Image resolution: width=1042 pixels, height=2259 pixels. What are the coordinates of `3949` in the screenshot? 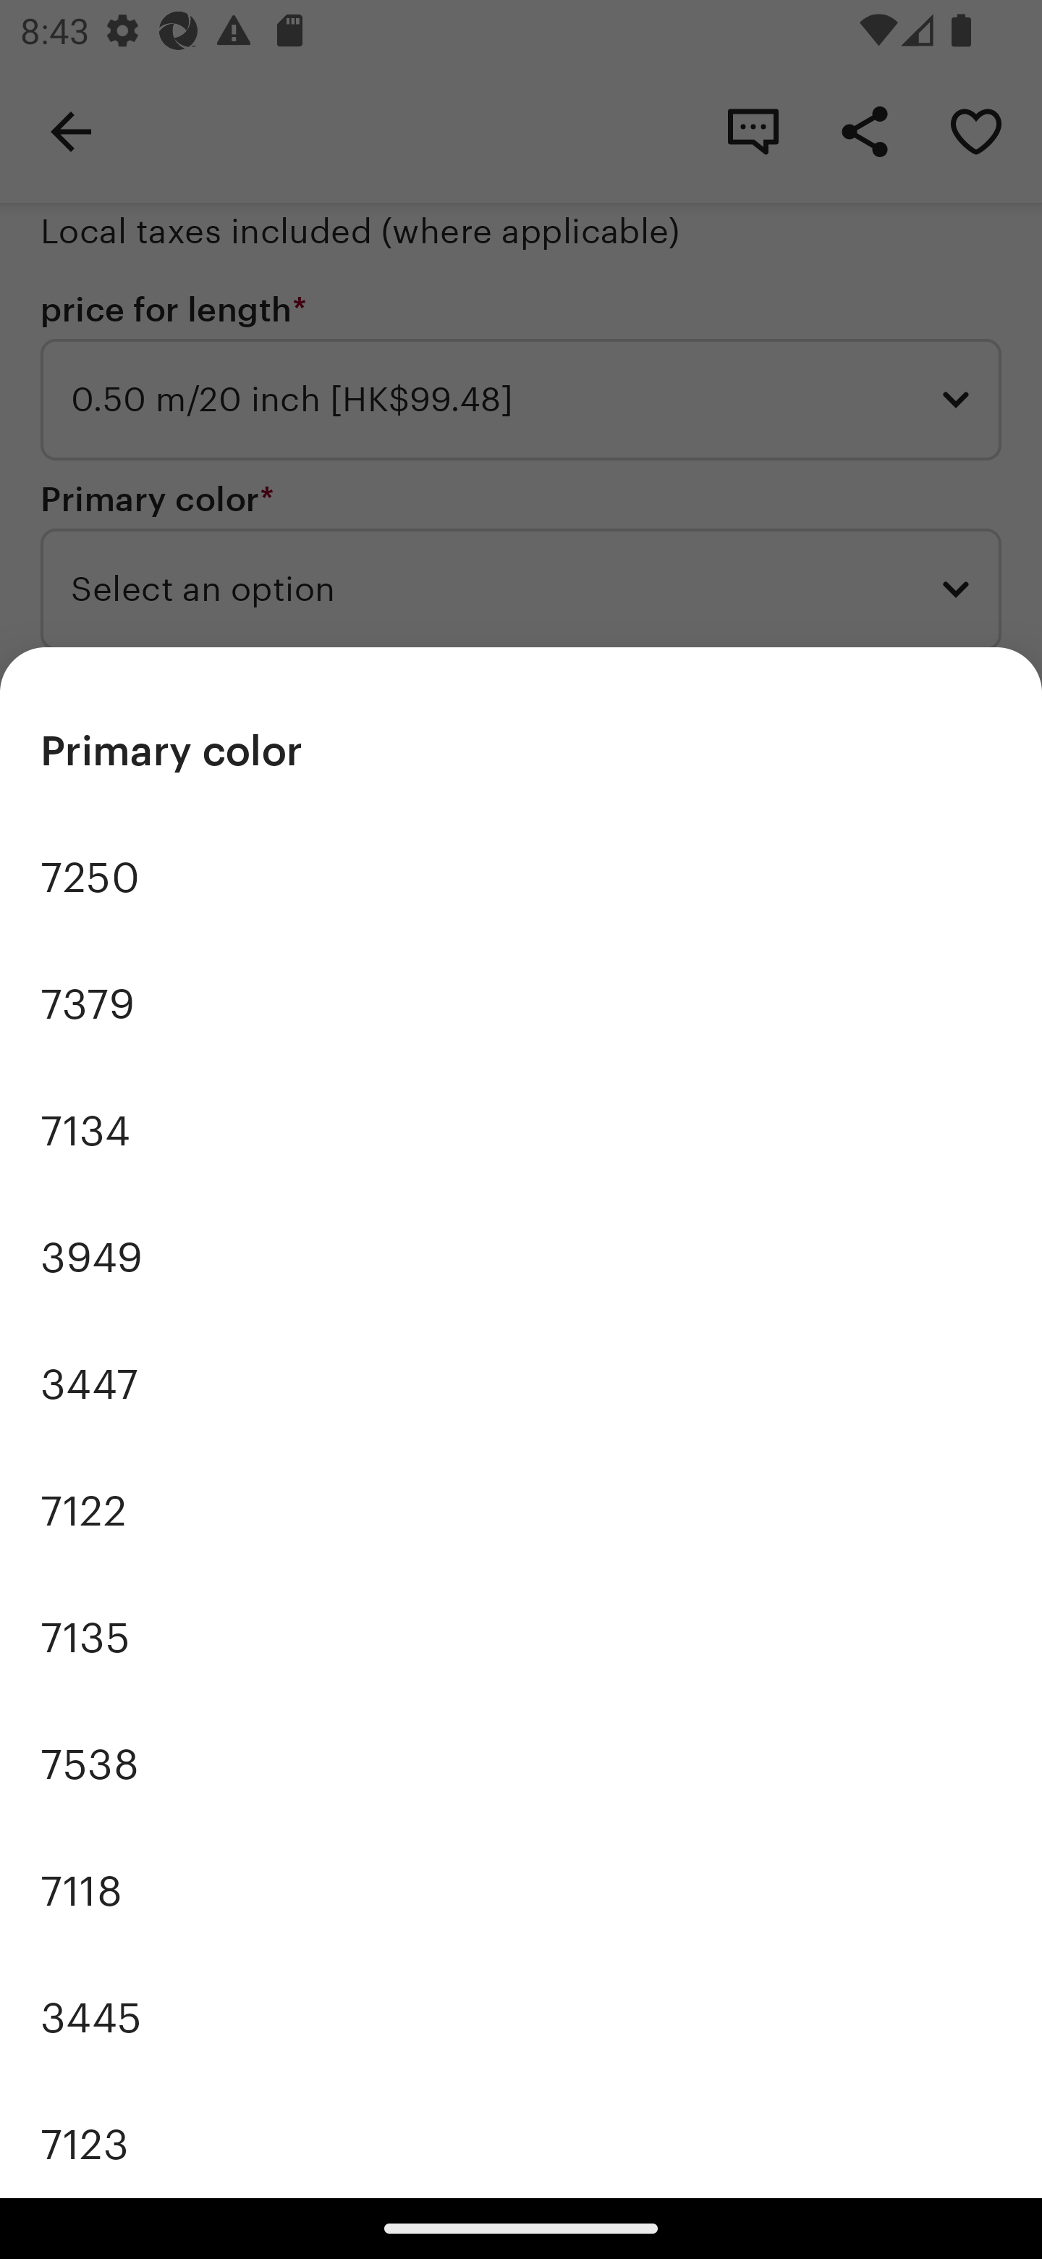 It's located at (521, 1258).